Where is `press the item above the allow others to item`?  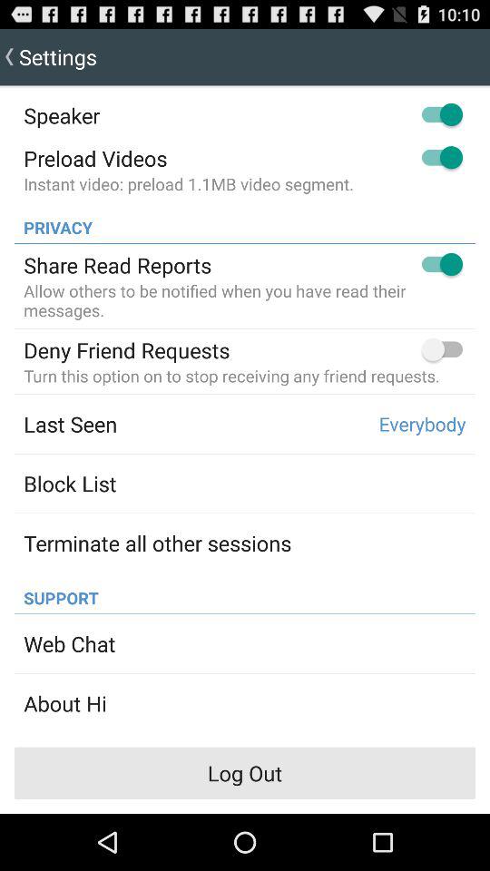
press the item above the allow others to item is located at coordinates (118, 265).